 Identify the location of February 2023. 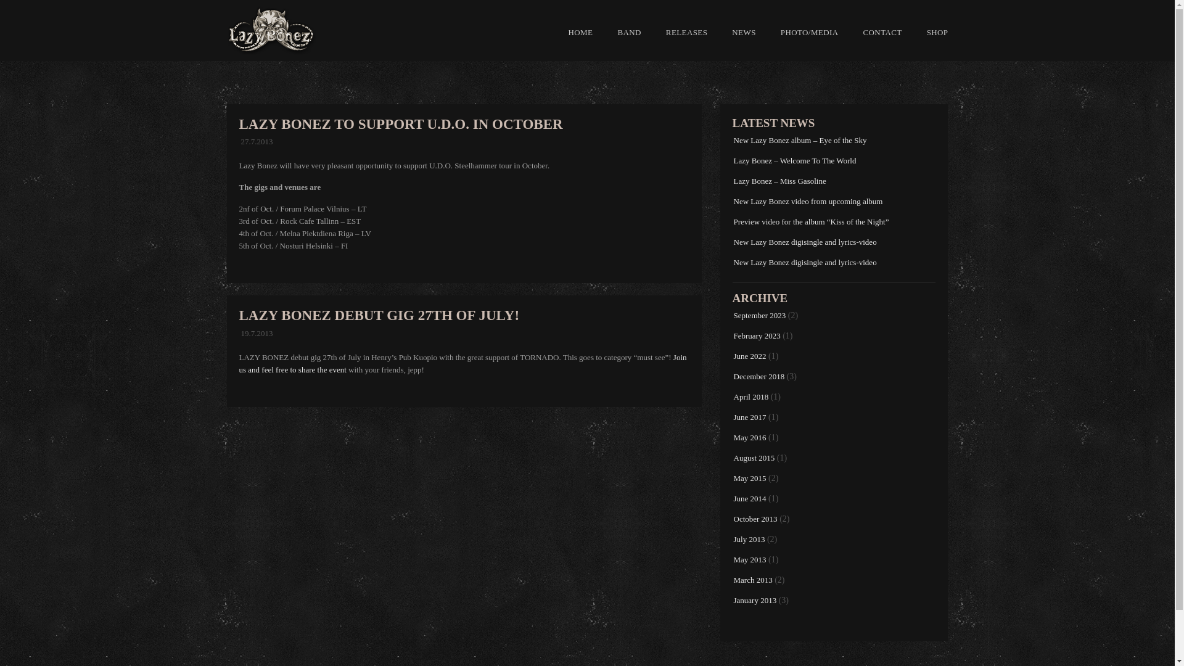
(757, 335).